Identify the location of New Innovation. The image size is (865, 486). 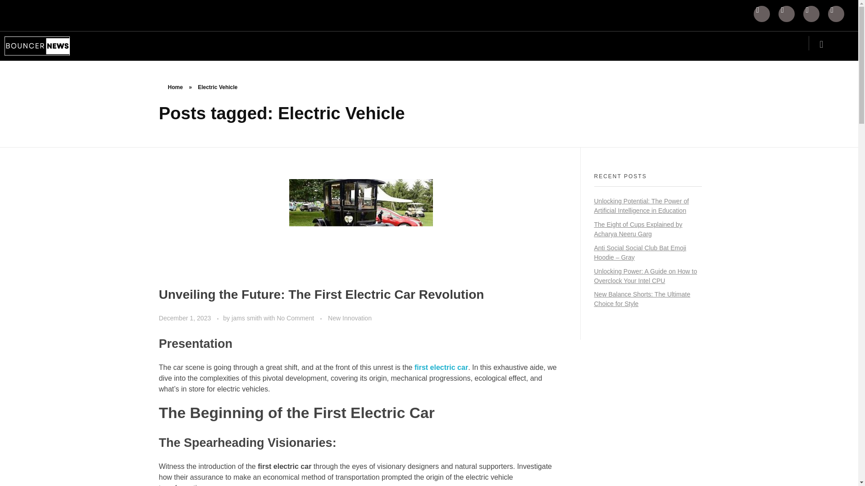
(350, 318).